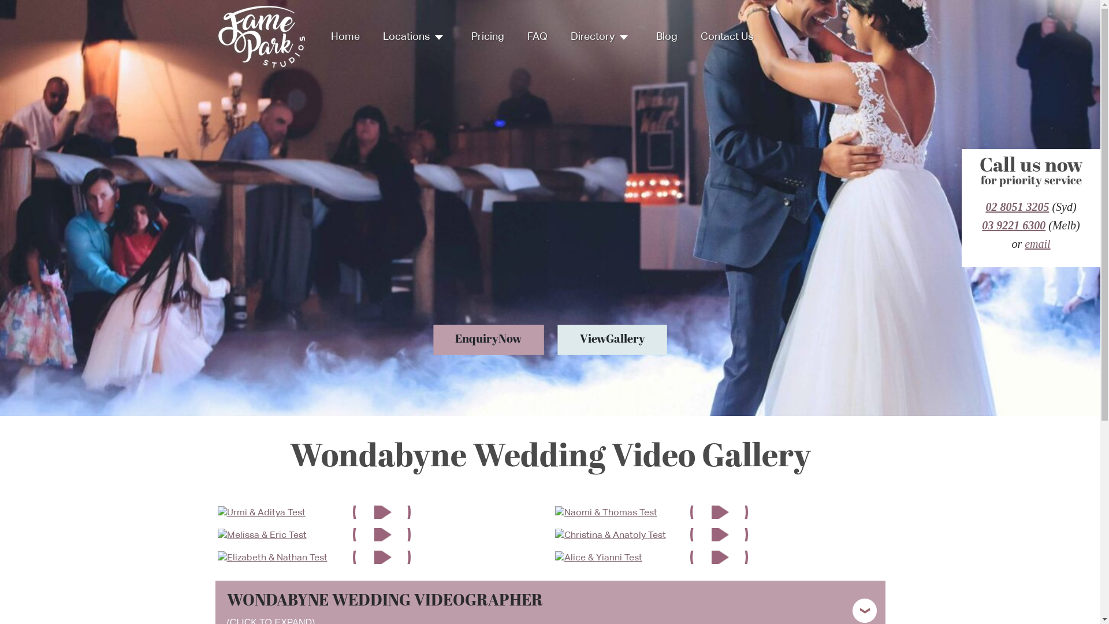 This screenshot has width=1109, height=624. I want to click on Blog, so click(667, 36).